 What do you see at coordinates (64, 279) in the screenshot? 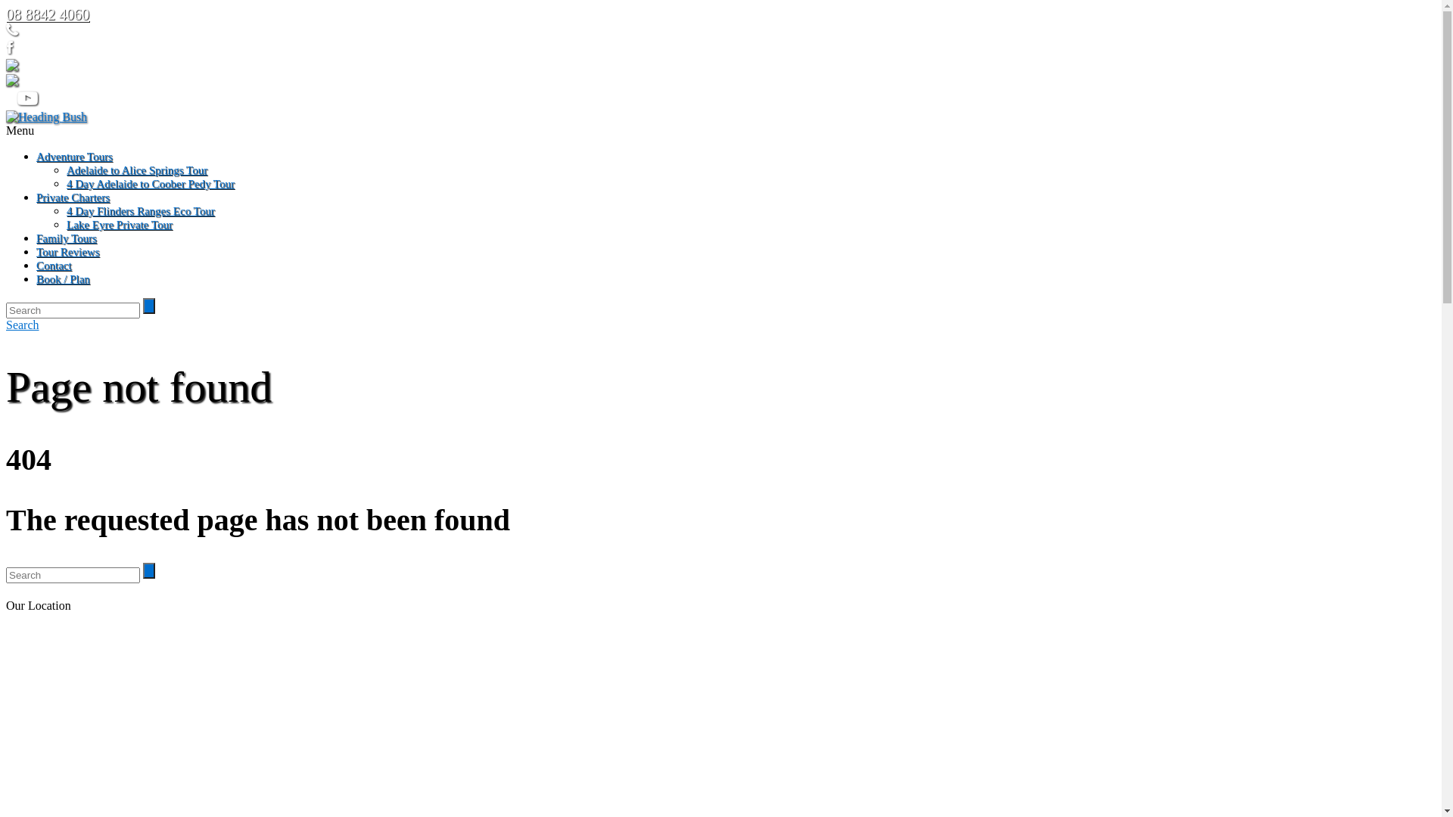
I see `Book / Plan` at bounding box center [64, 279].